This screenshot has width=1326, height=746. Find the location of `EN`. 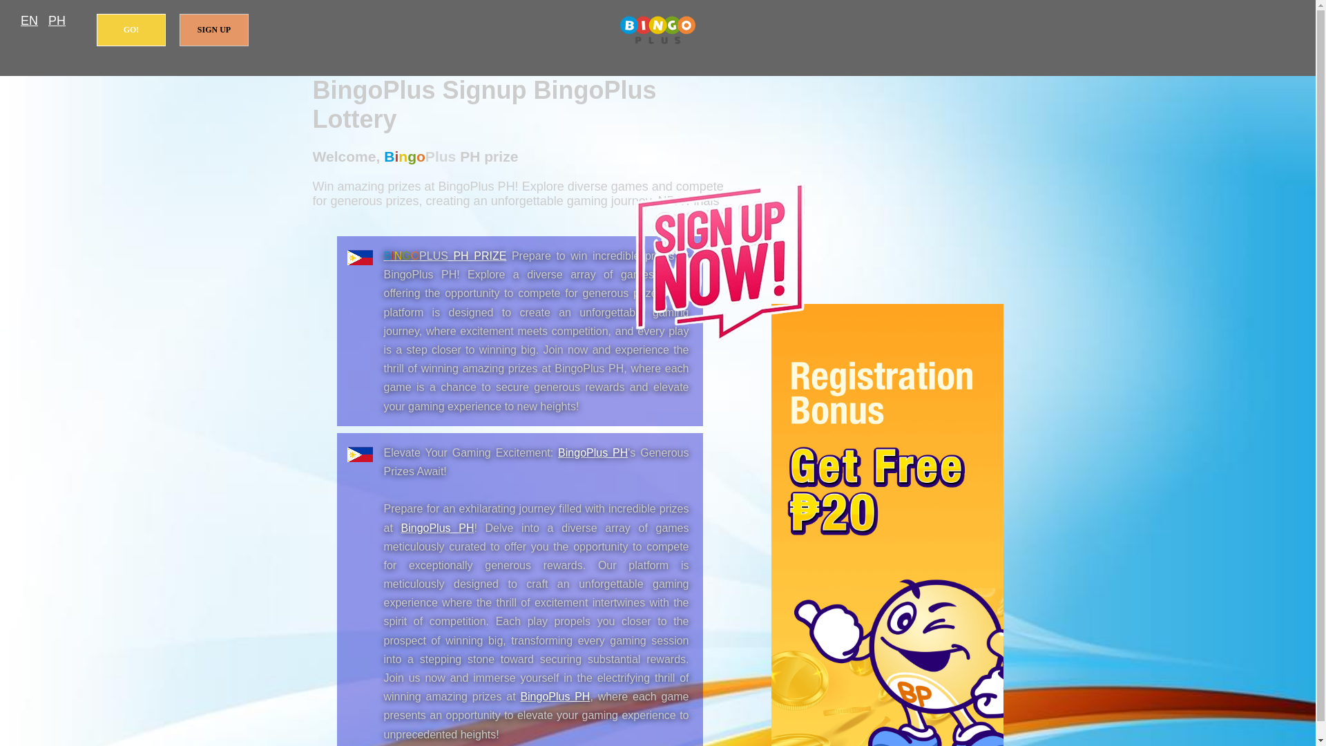

EN is located at coordinates (29, 21).